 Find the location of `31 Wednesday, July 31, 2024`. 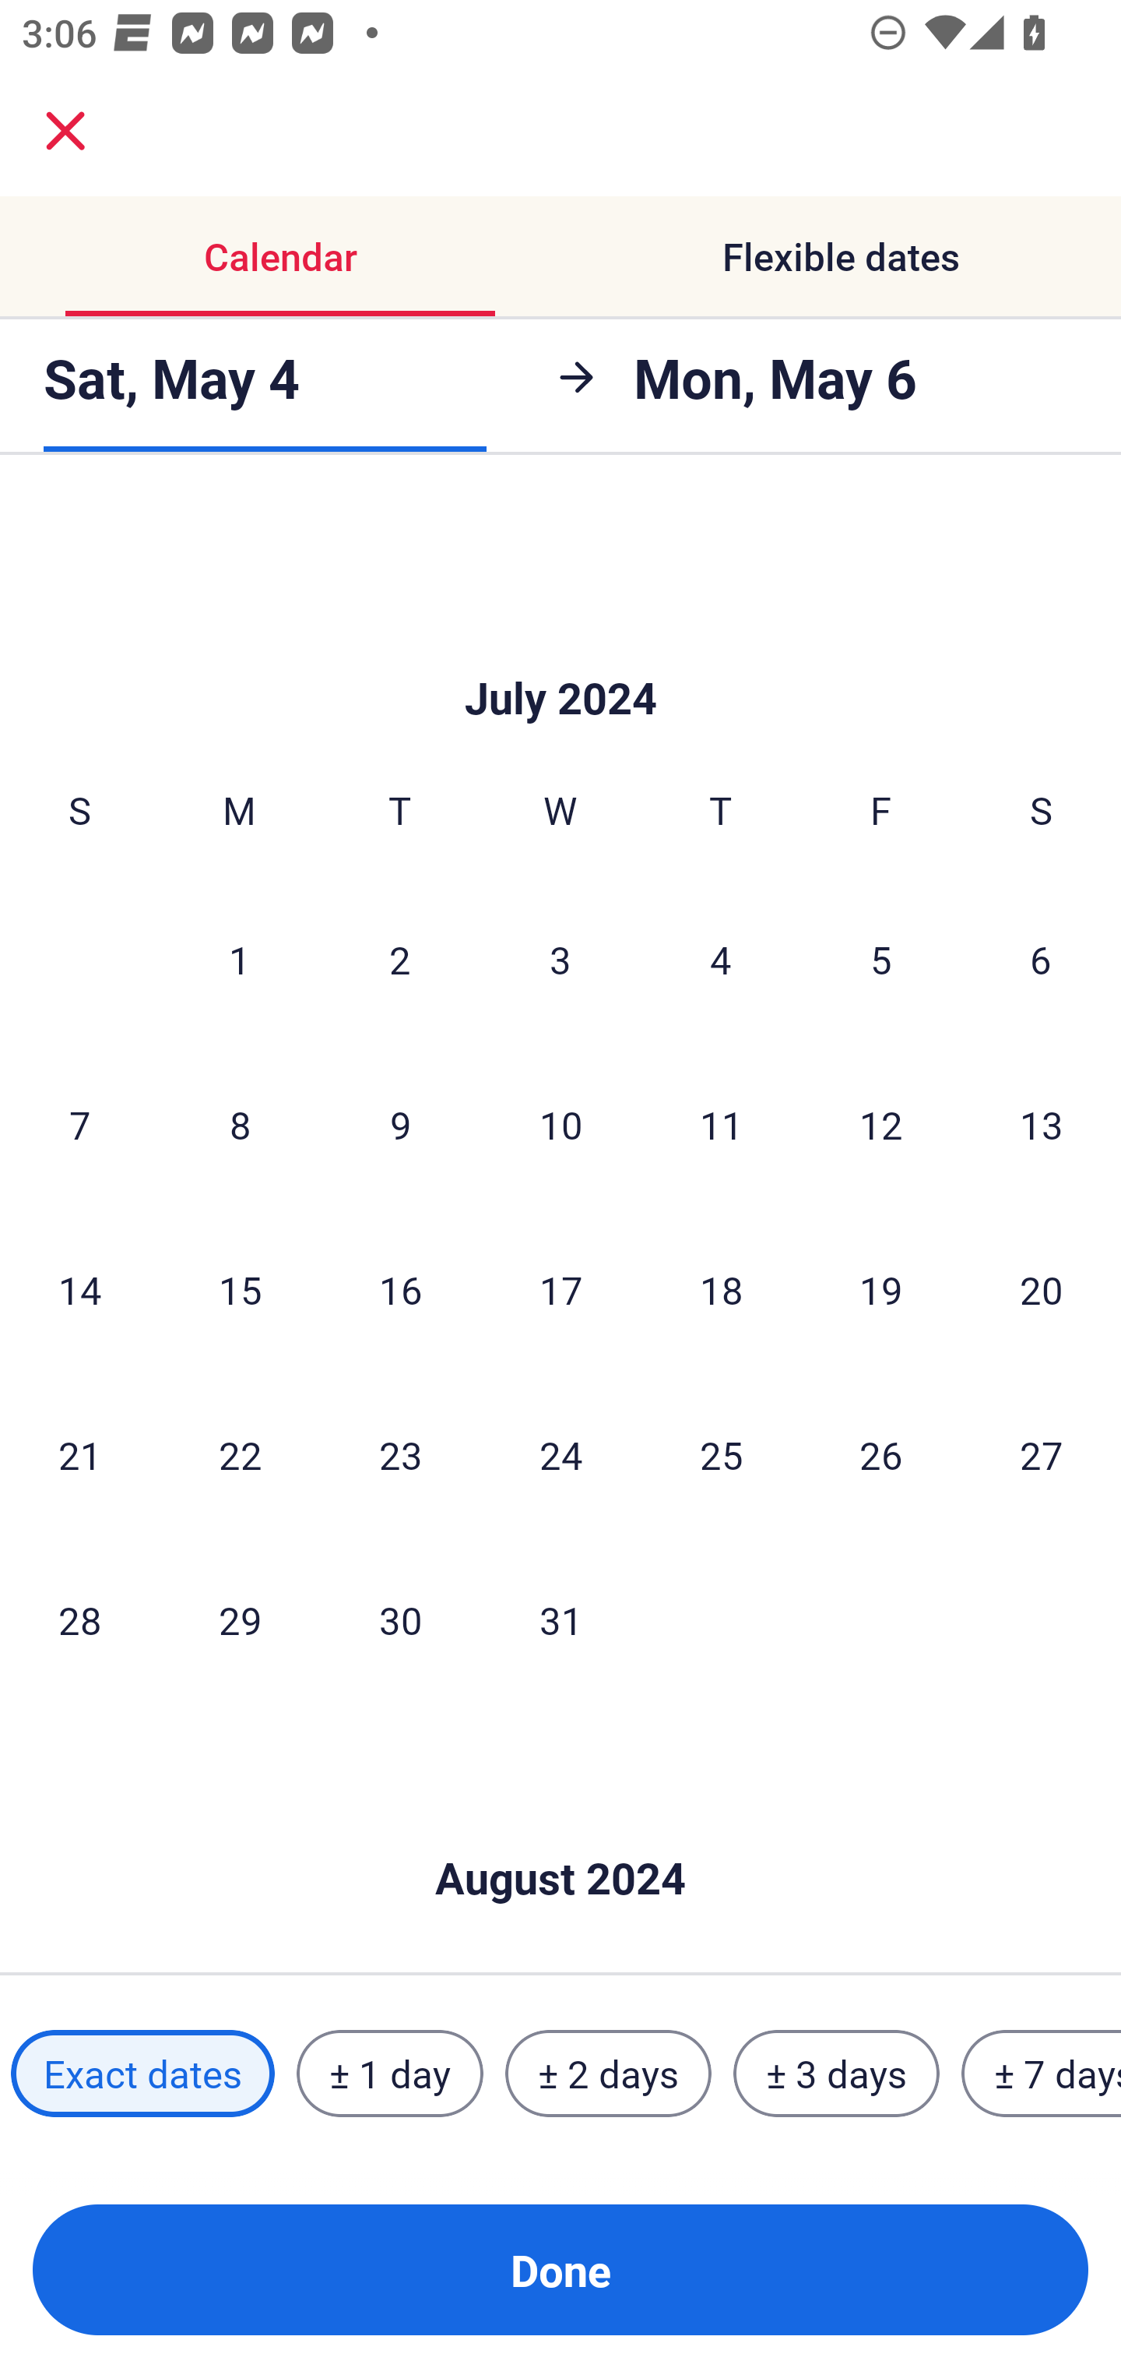

31 Wednesday, July 31, 2024 is located at coordinates (560, 1619).